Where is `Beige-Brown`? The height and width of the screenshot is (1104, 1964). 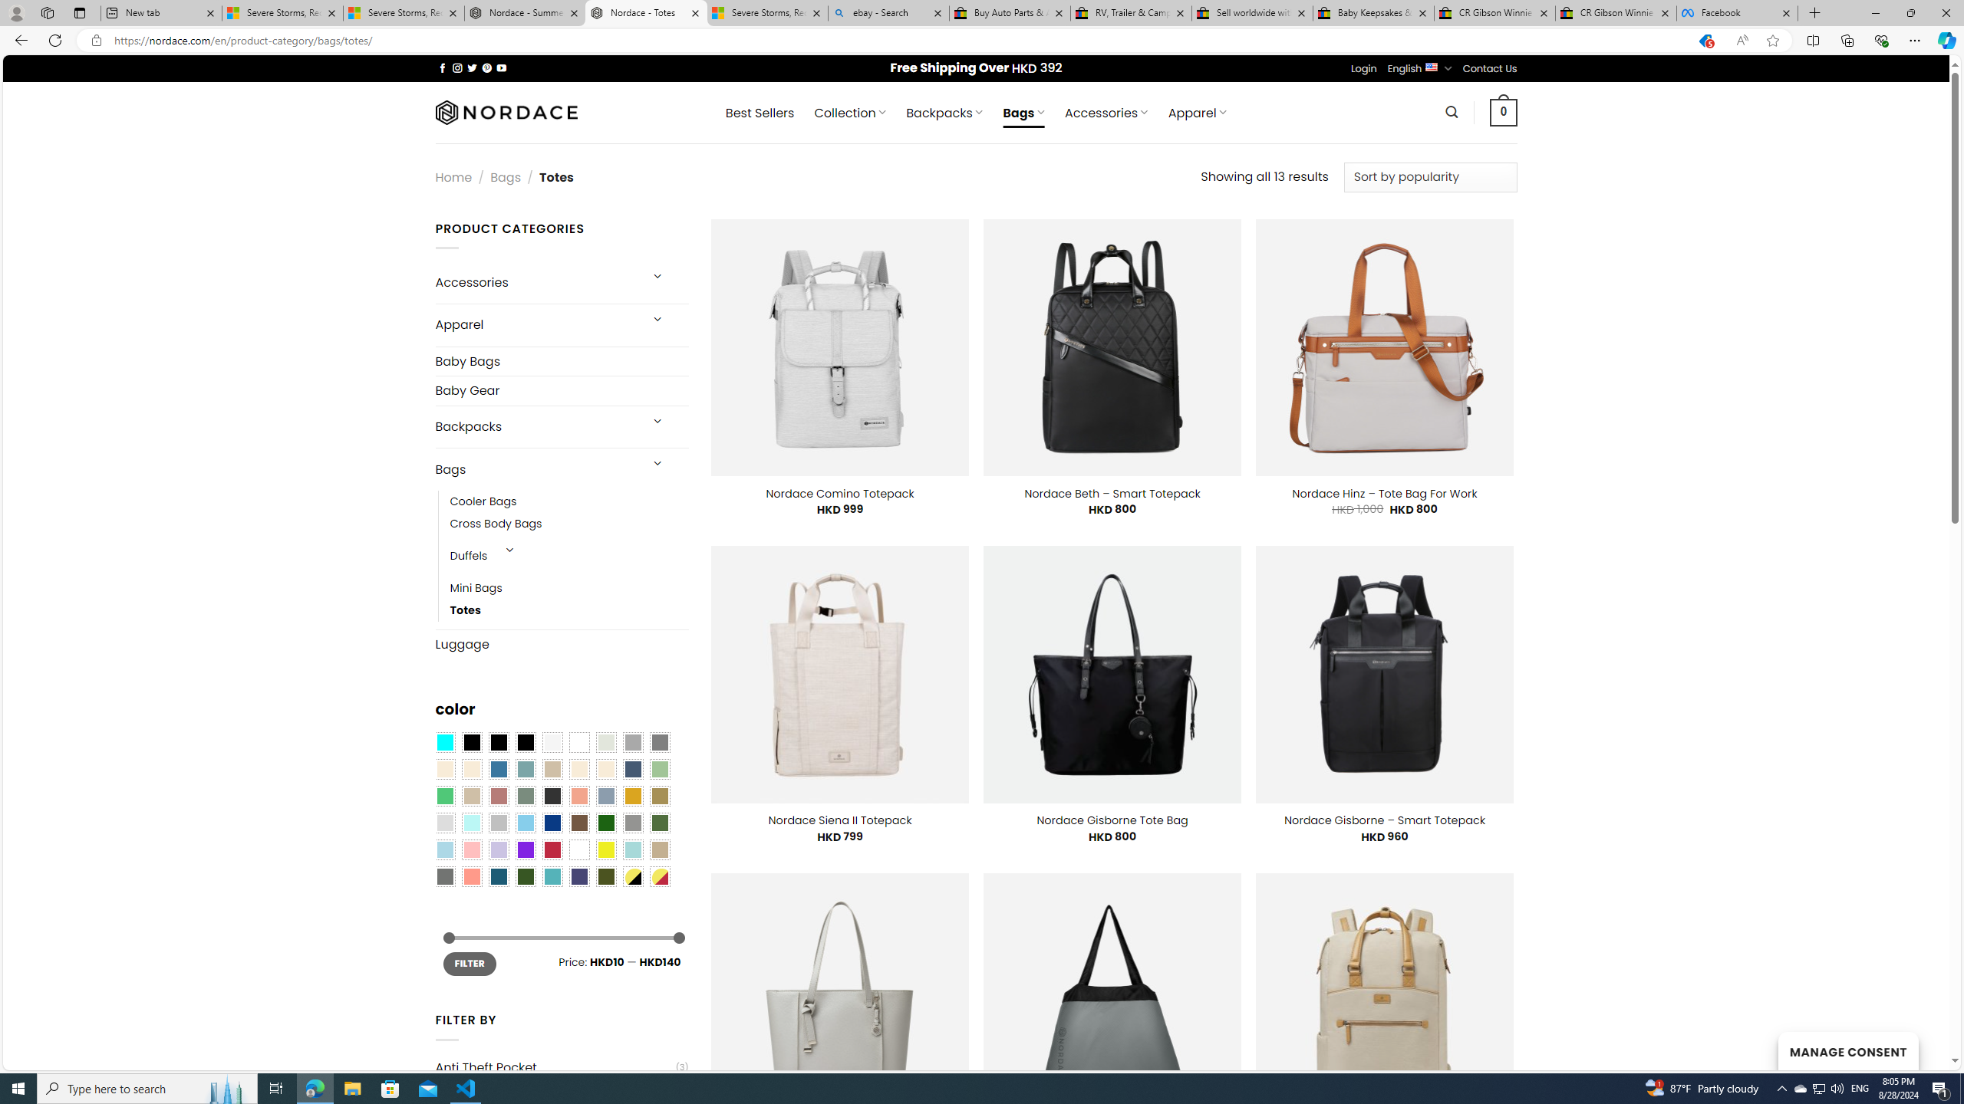
Beige-Brown is located at coordinates (471, 769).